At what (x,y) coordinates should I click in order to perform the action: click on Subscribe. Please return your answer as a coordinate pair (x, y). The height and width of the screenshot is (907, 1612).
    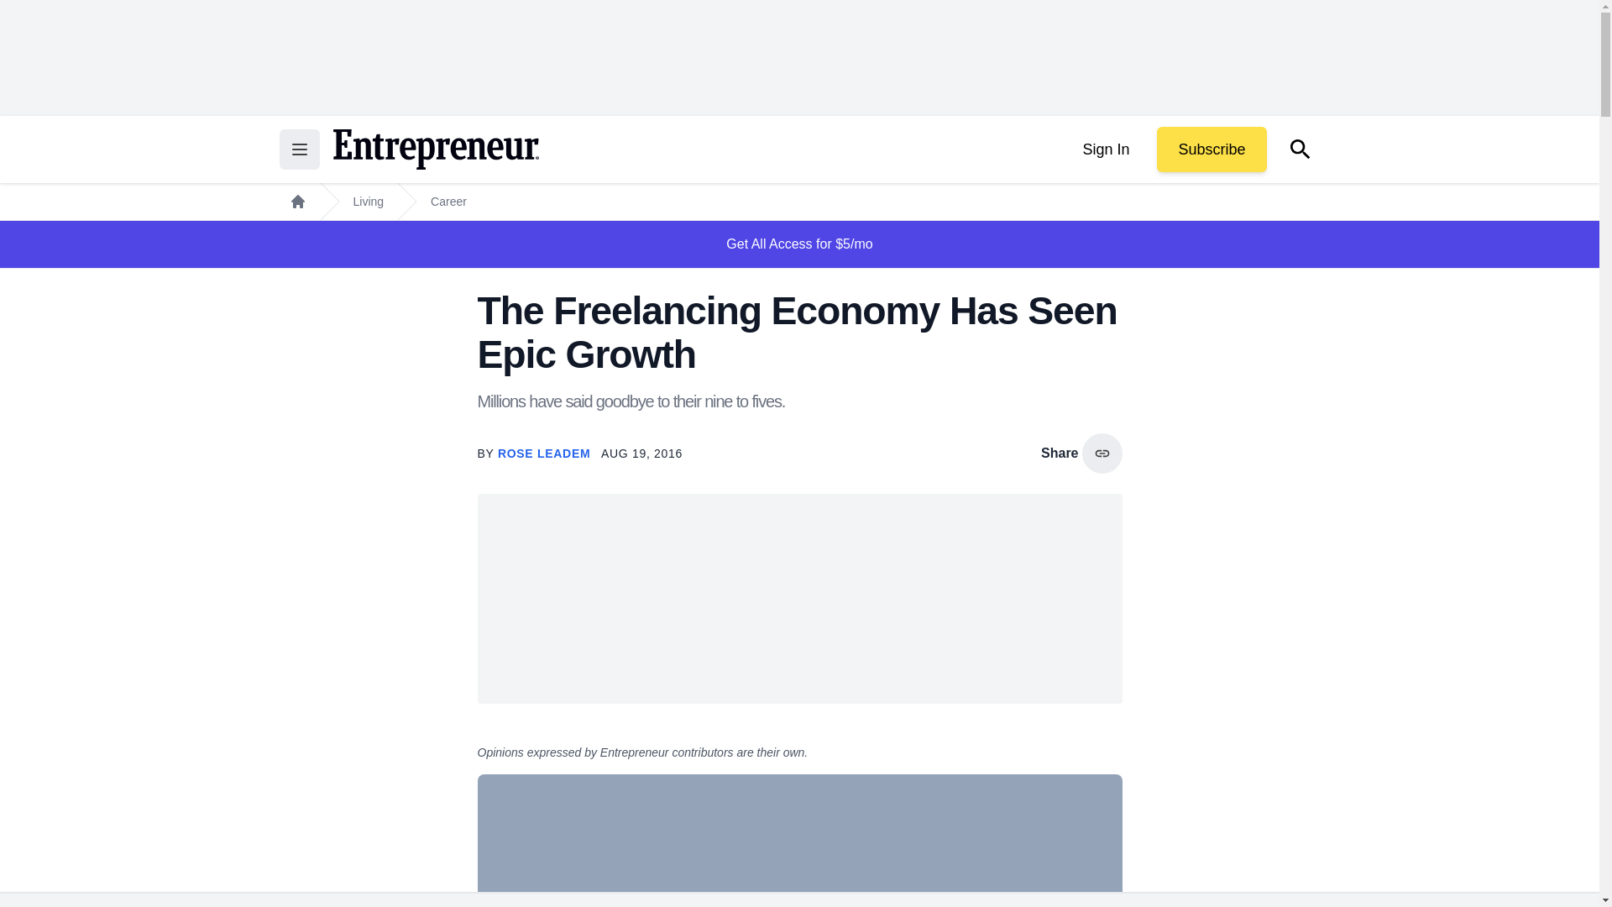
    Looking at the image, I should click on (1211, 149).